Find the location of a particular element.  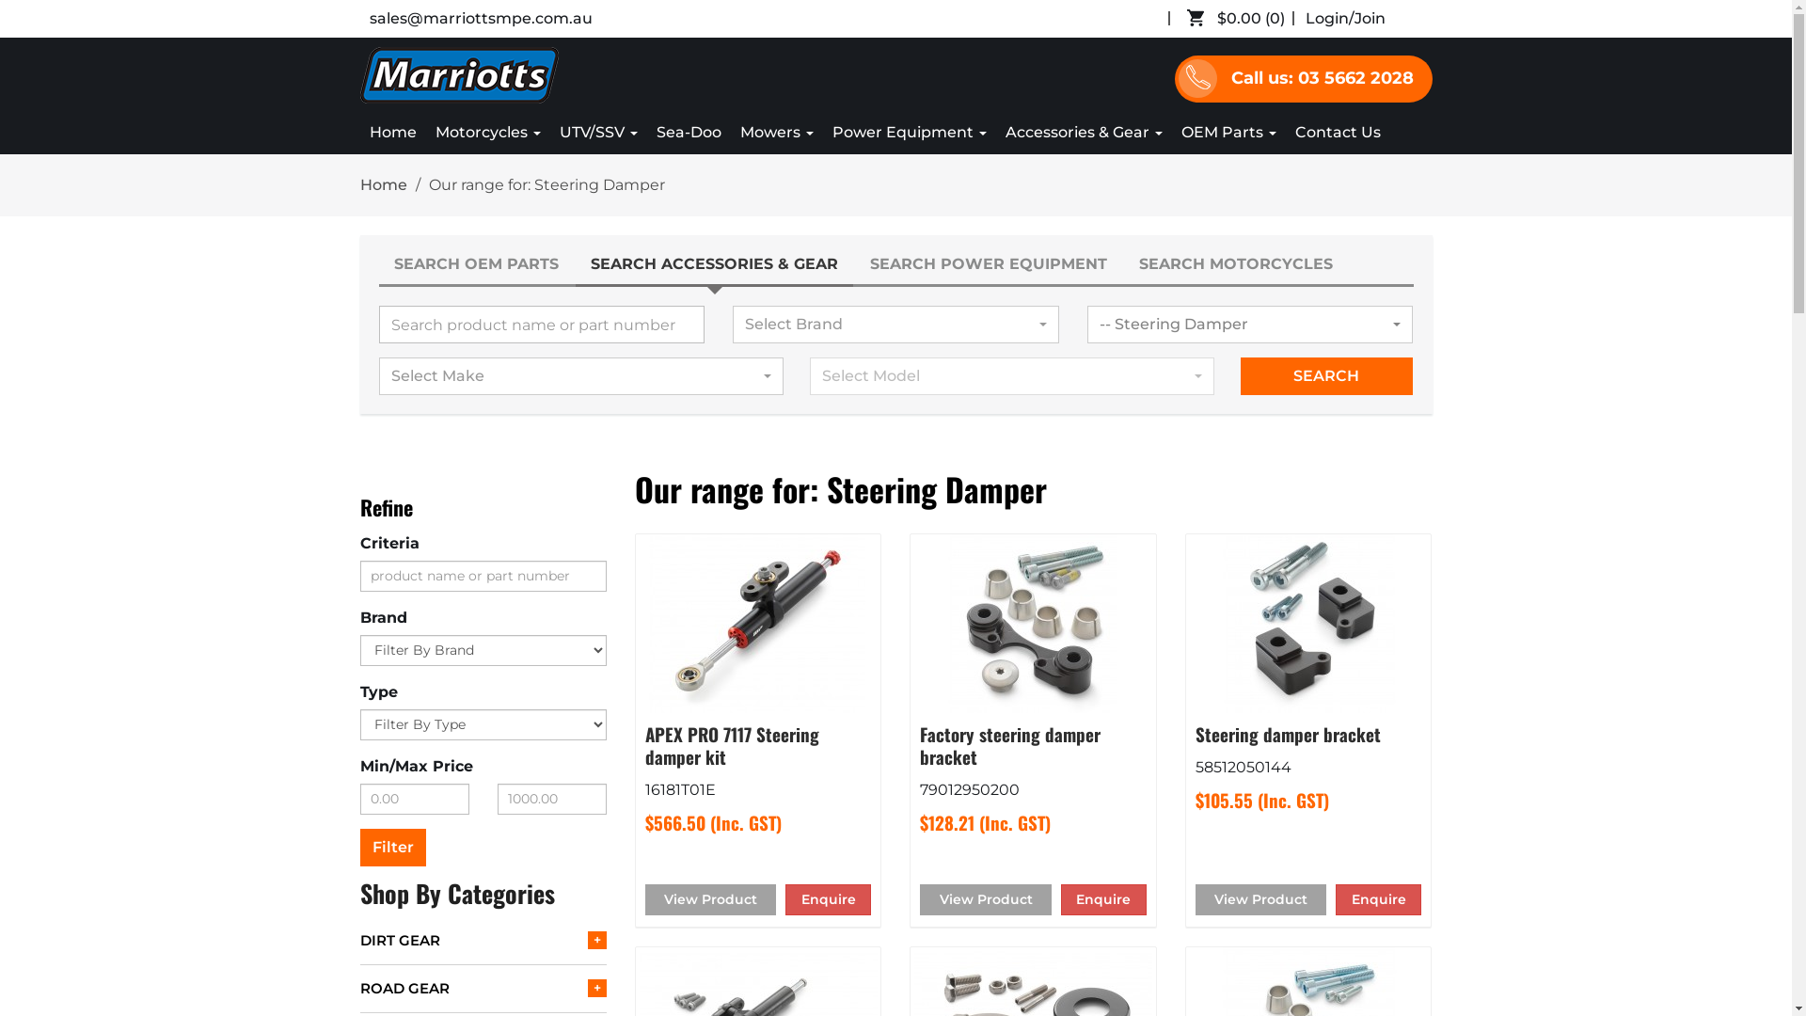

Factory steering damper bracket is located at coordinates (1010, 745).